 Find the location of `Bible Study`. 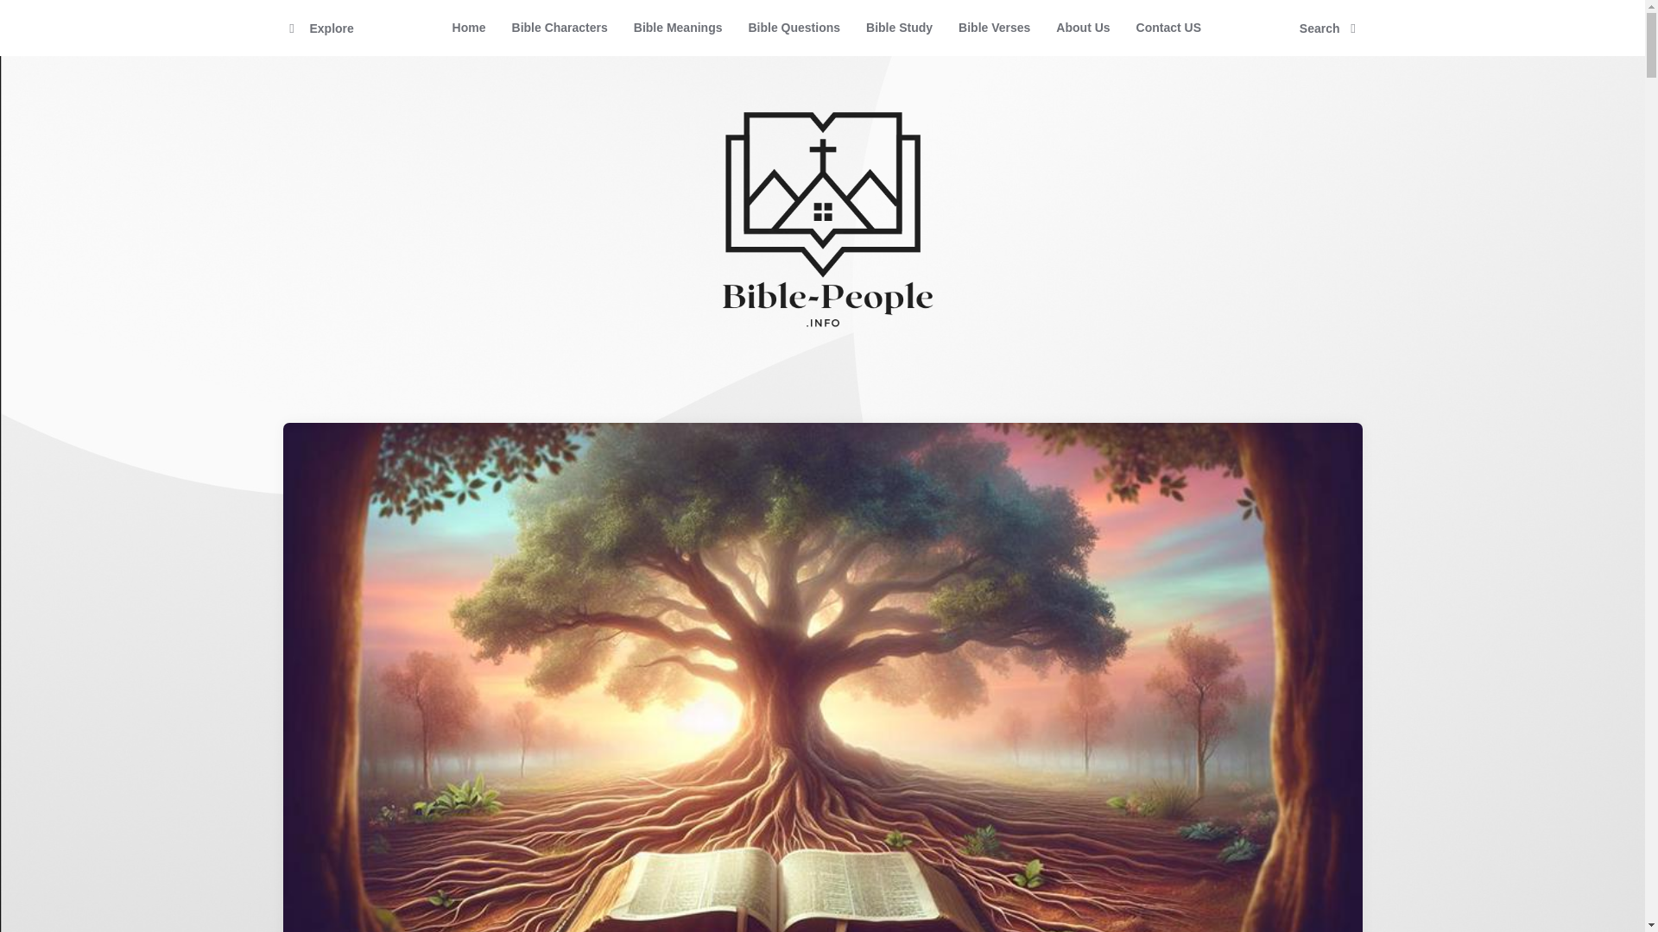

Bible Study is located at coordinates (899, 28).